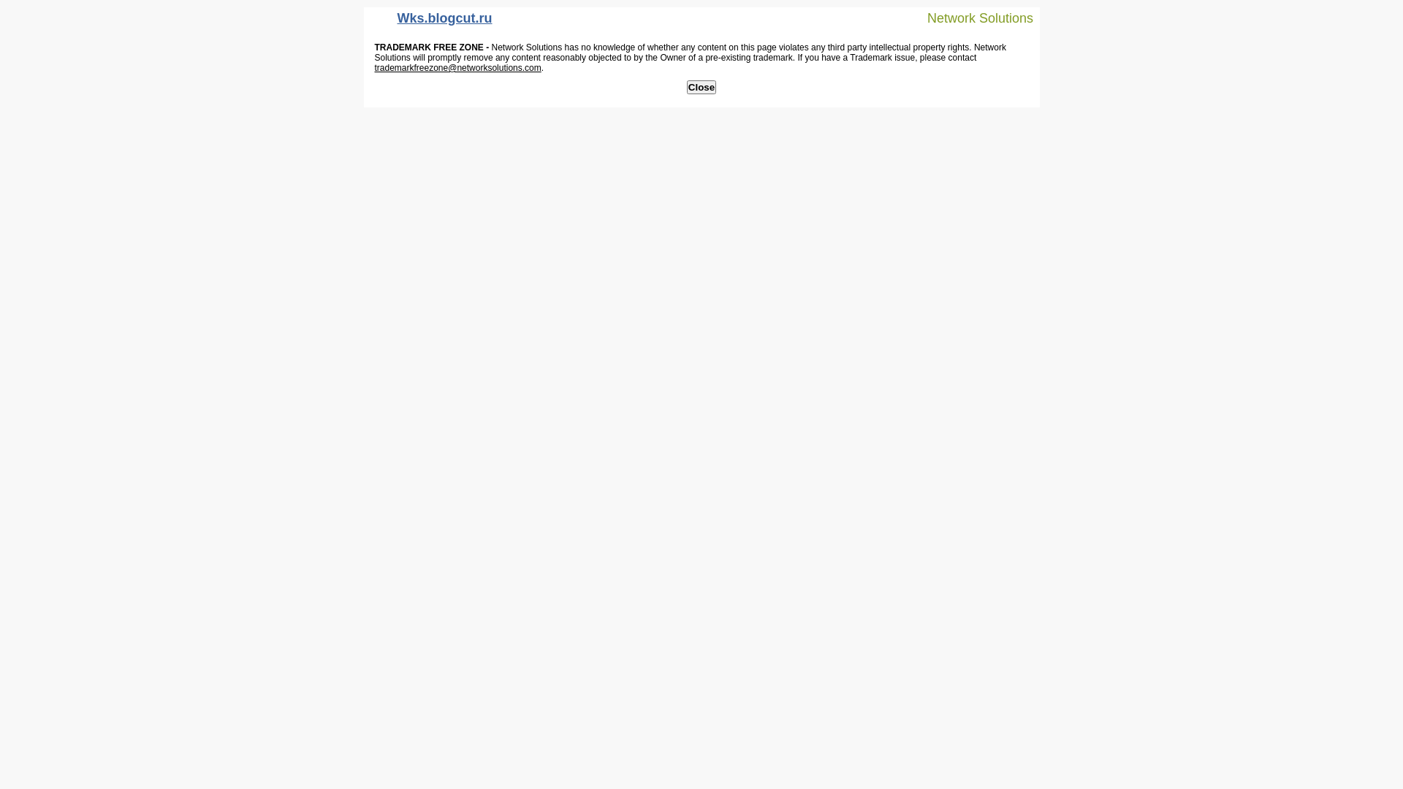 The width and height of the screenshot is (1403, 789). I want to click on Wks.blogcut.ru, so click(432, 22).